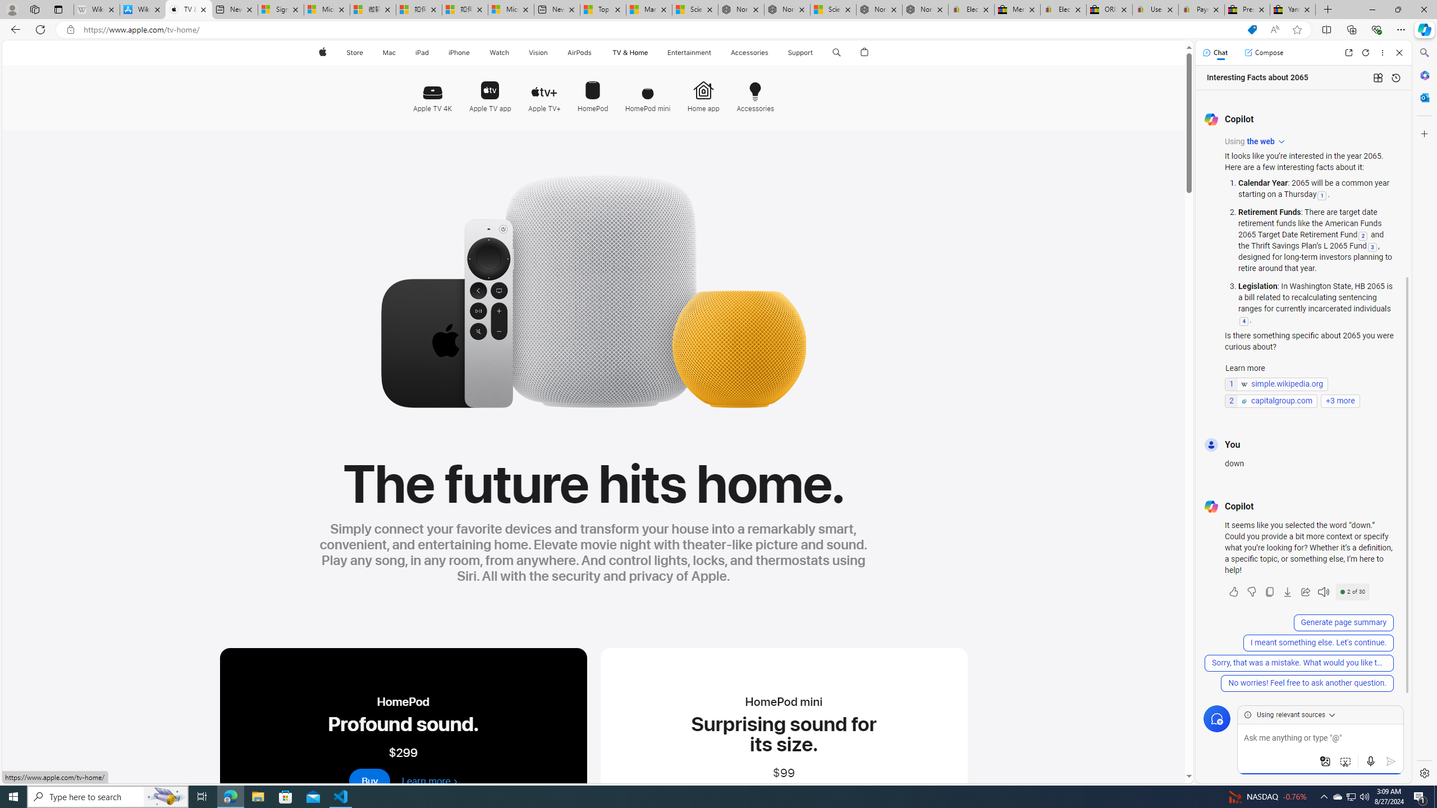 This screenshot has height=808, width=1437. What do you see at coordinates (815, 53) in the screenshot?
I see `Support menu` at bounding box center [815, 53].